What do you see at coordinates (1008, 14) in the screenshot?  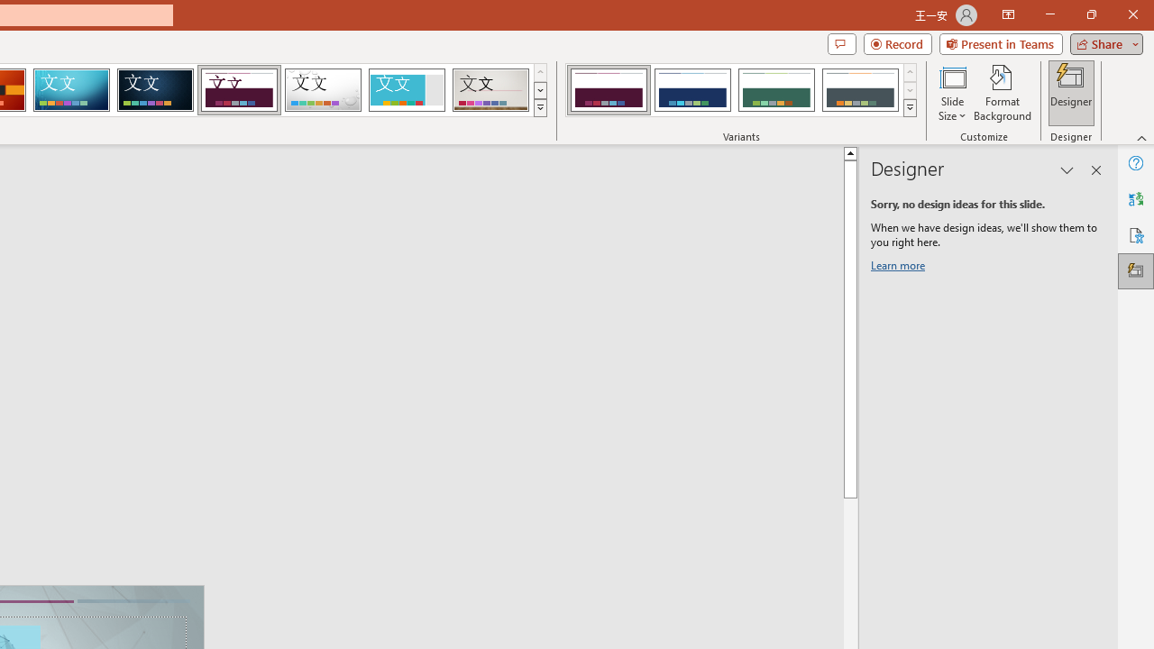 I see `Ribbon Display Options` at bounding box center [1008, 14].